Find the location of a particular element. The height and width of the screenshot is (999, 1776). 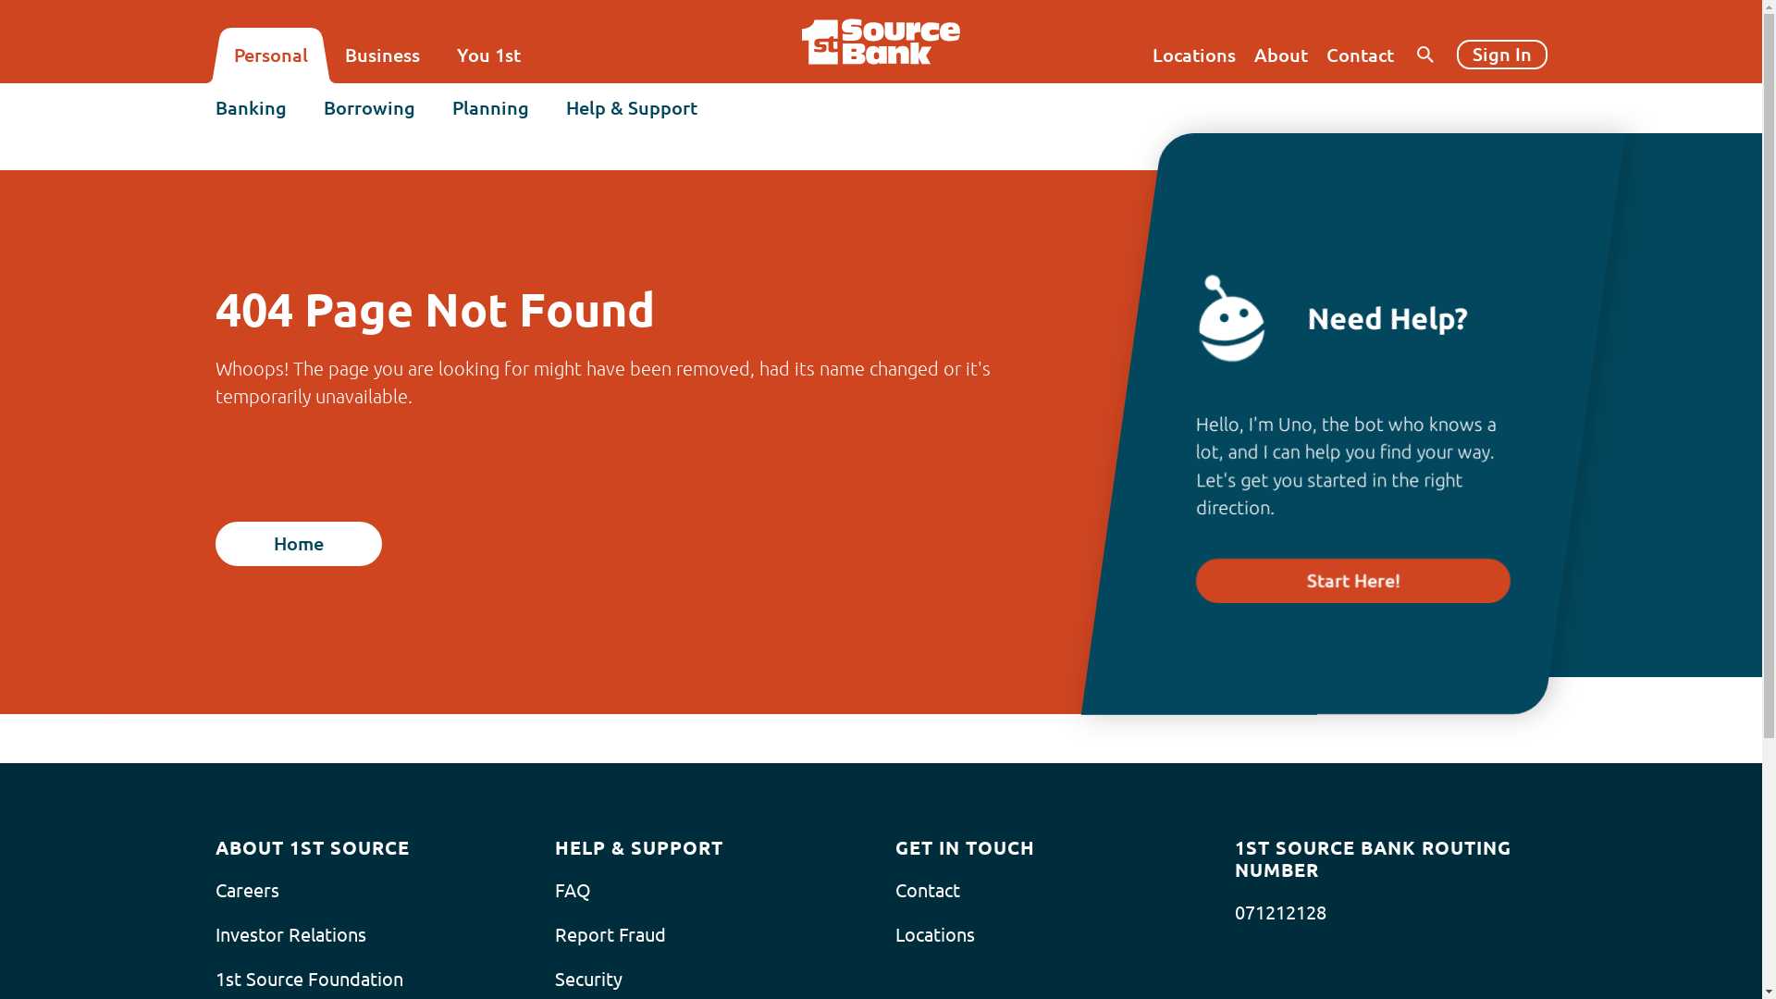

ABOUT 1ST SOURCE is located at coordinates (312, 847).